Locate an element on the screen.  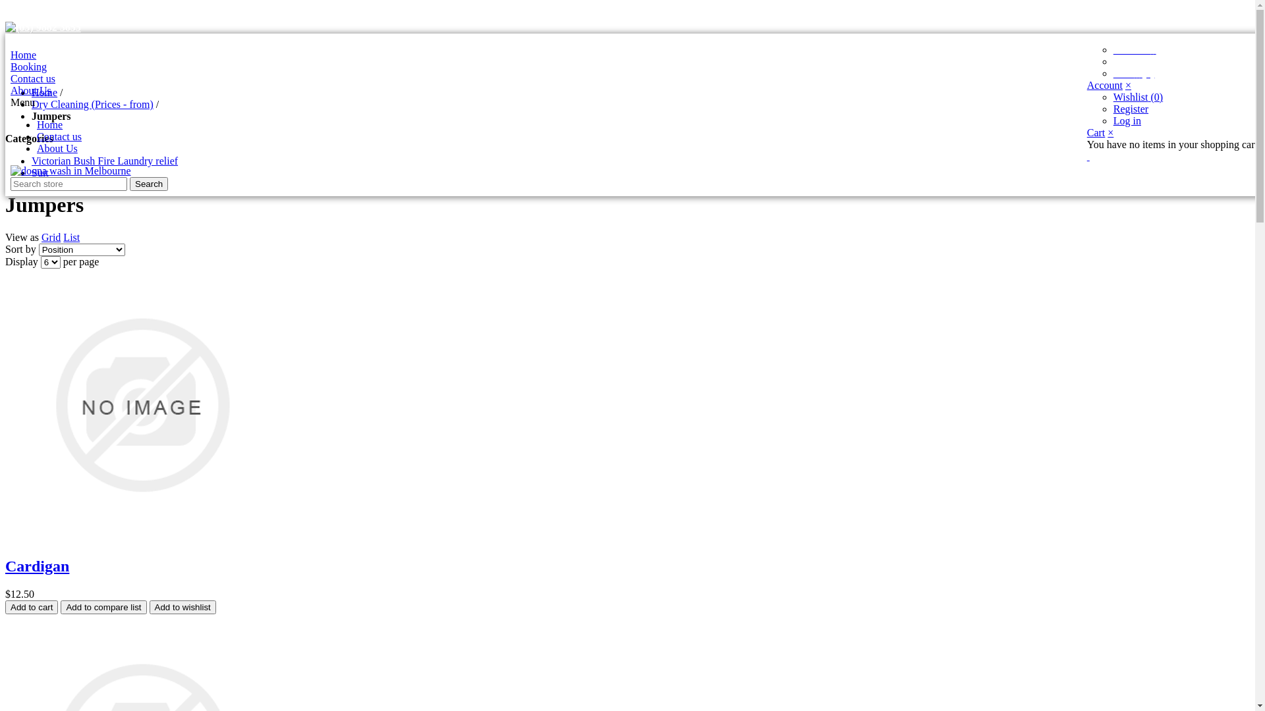
Log in is located at coordinates (1127, 121).